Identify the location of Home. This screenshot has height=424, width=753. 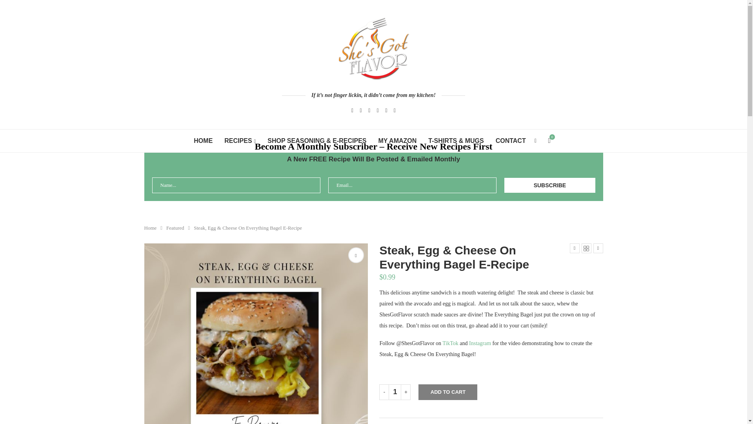
(151, 228).